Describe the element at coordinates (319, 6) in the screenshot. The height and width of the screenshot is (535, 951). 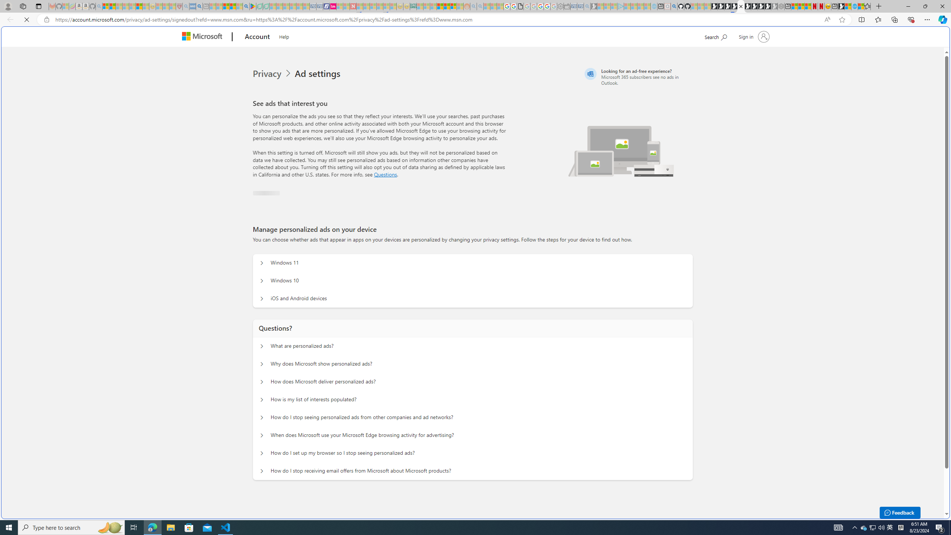
I see `Cheap Hotels - Save70.com - Sleeping` at that location.